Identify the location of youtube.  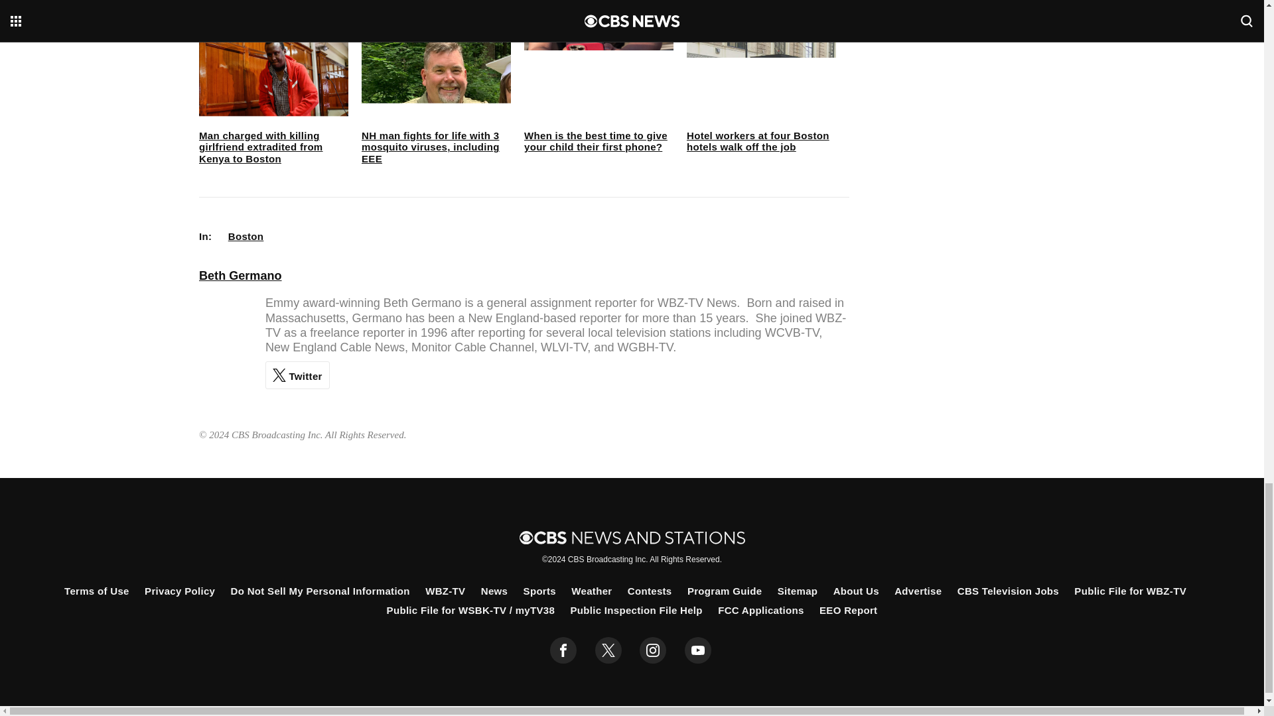
(698, 650).